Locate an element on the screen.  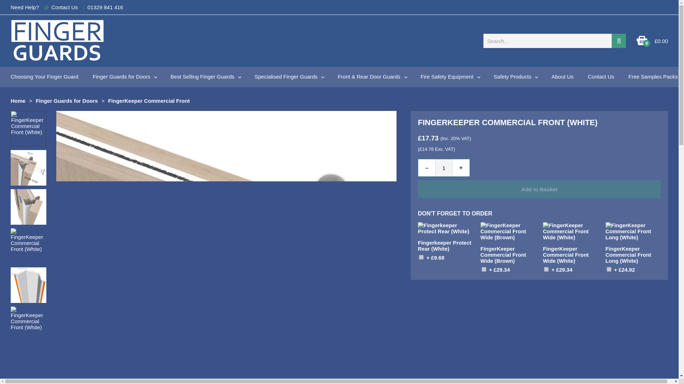
Add to Basket is located at coordinates (620, 269).